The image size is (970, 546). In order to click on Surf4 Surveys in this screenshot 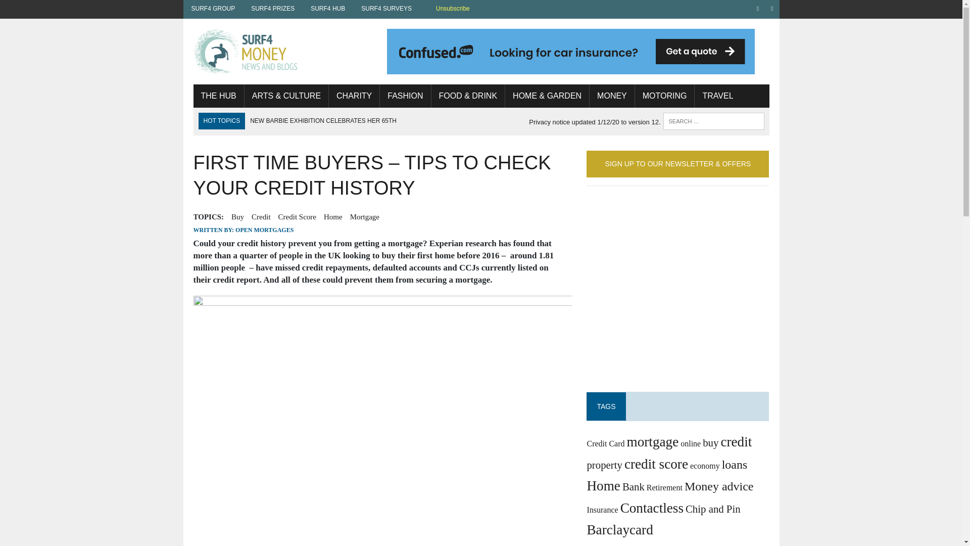, I will do `click(386, 8)`.